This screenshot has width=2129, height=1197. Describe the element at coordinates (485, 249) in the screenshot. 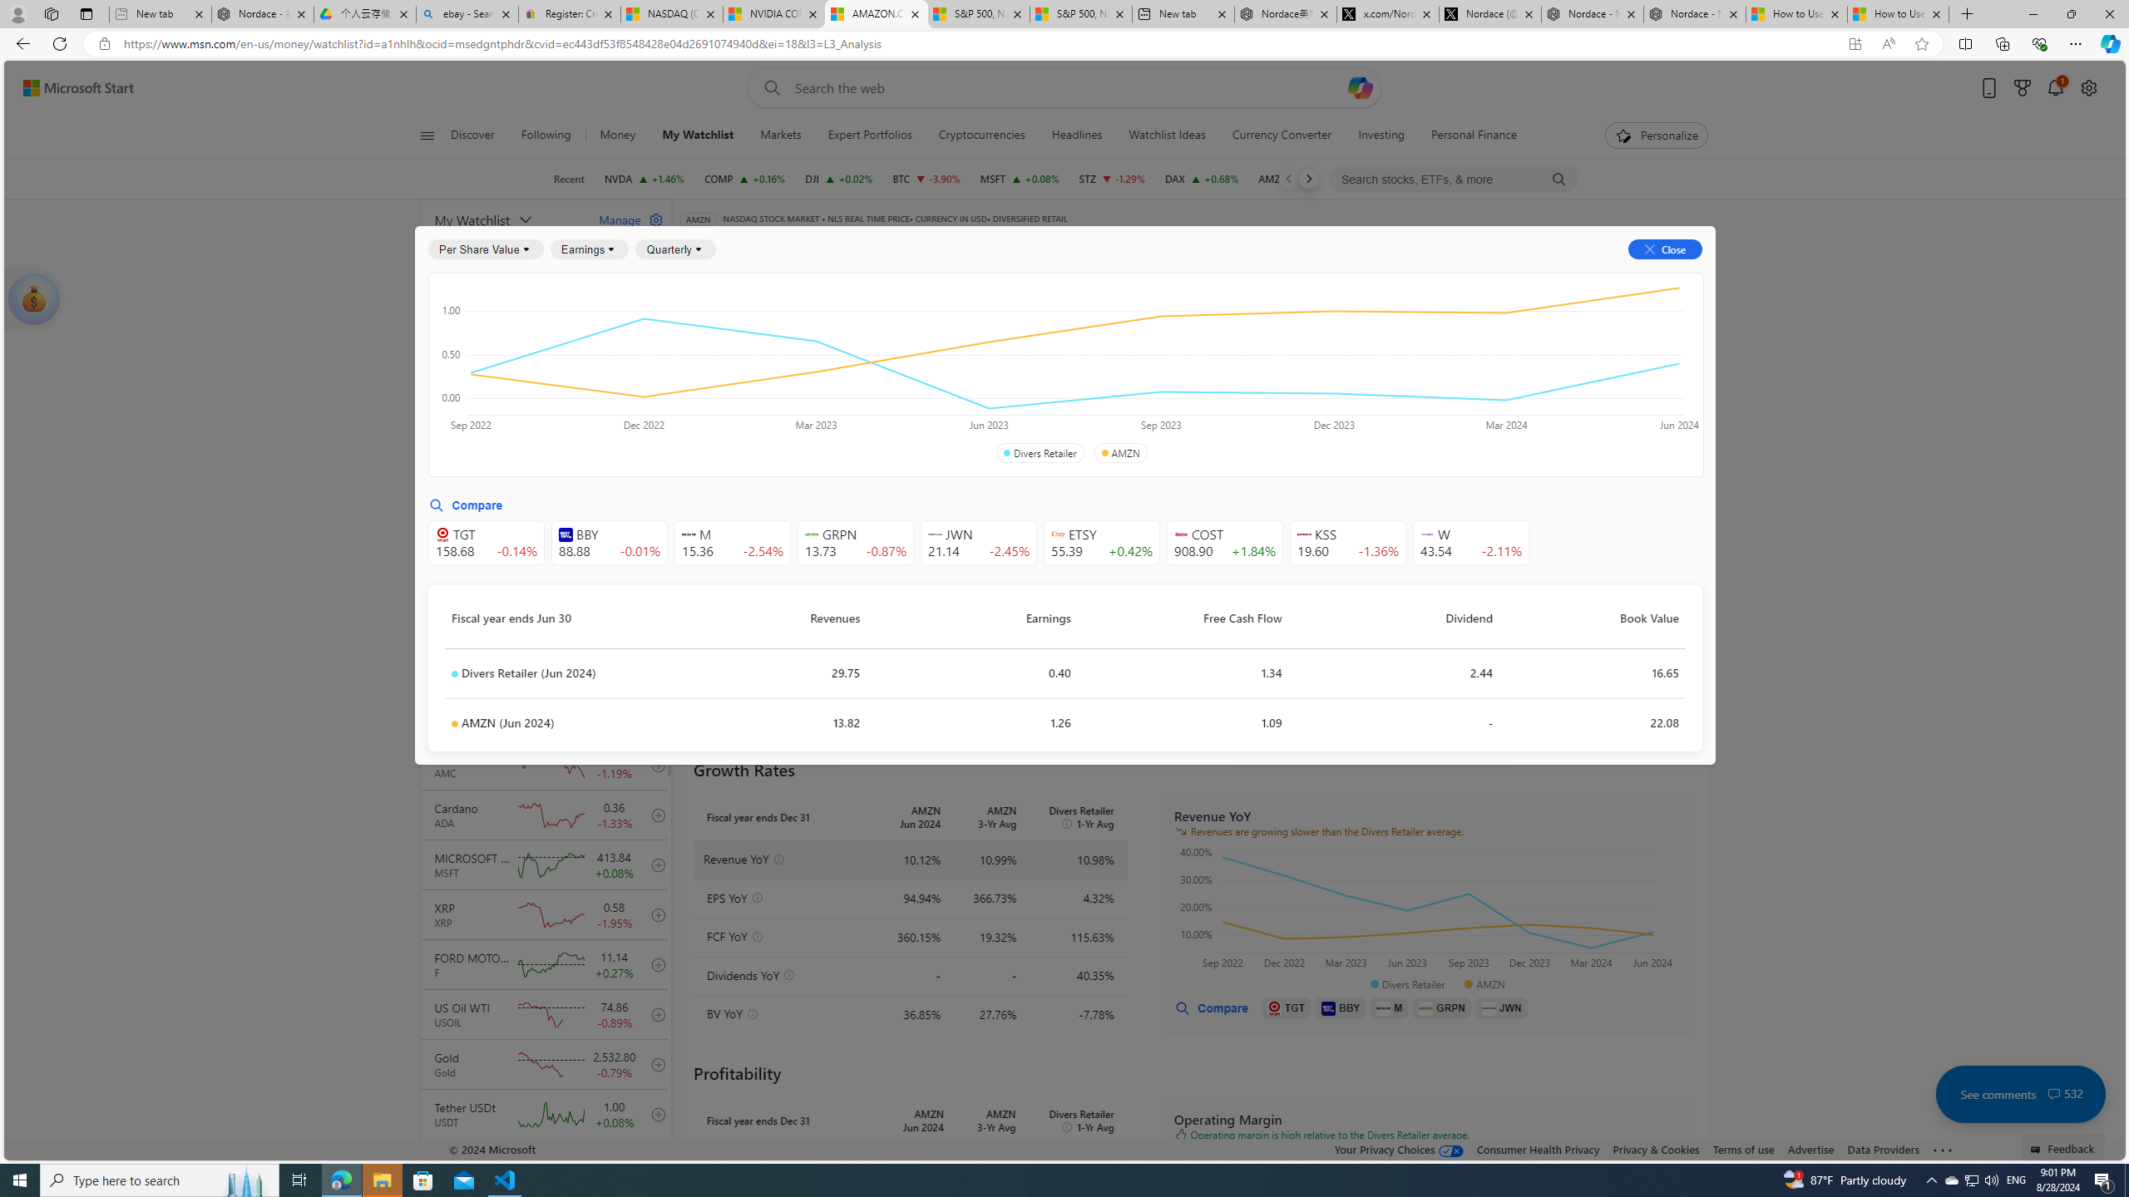

I see `Per Share Value` at that location.